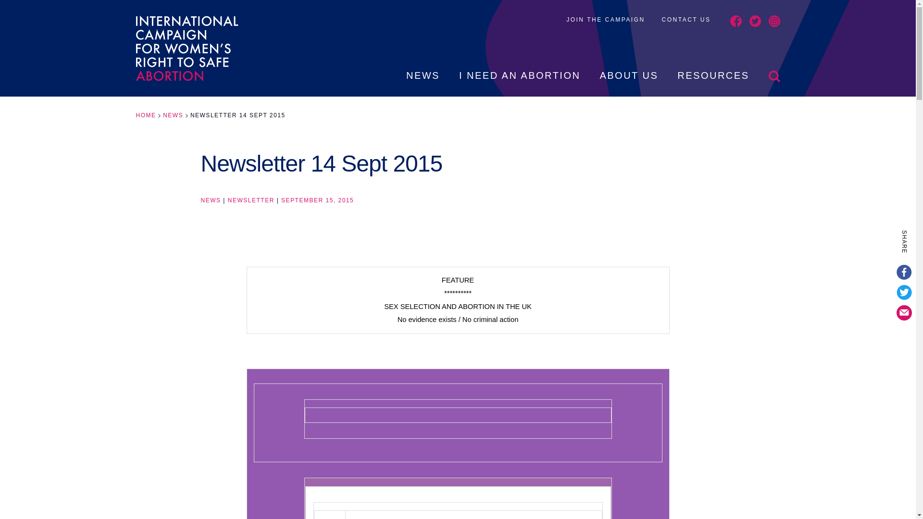 Image resolution: width=923 pixels, height=519 pixels. I want to click on NEWS, so click(423, 83).